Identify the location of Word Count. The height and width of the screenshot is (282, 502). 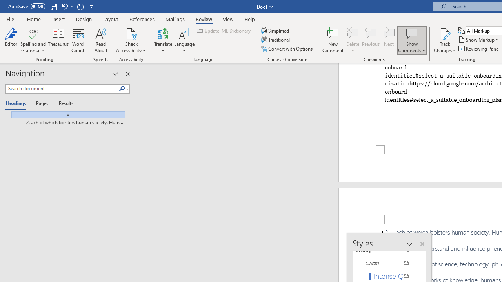
(78, 40).